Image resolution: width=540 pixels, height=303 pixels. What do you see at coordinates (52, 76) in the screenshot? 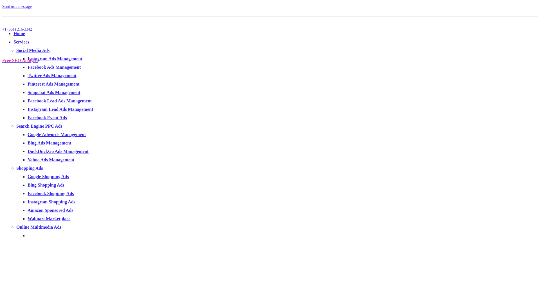
I see `Twitter Ads Management` at bounding box center [52, 76].